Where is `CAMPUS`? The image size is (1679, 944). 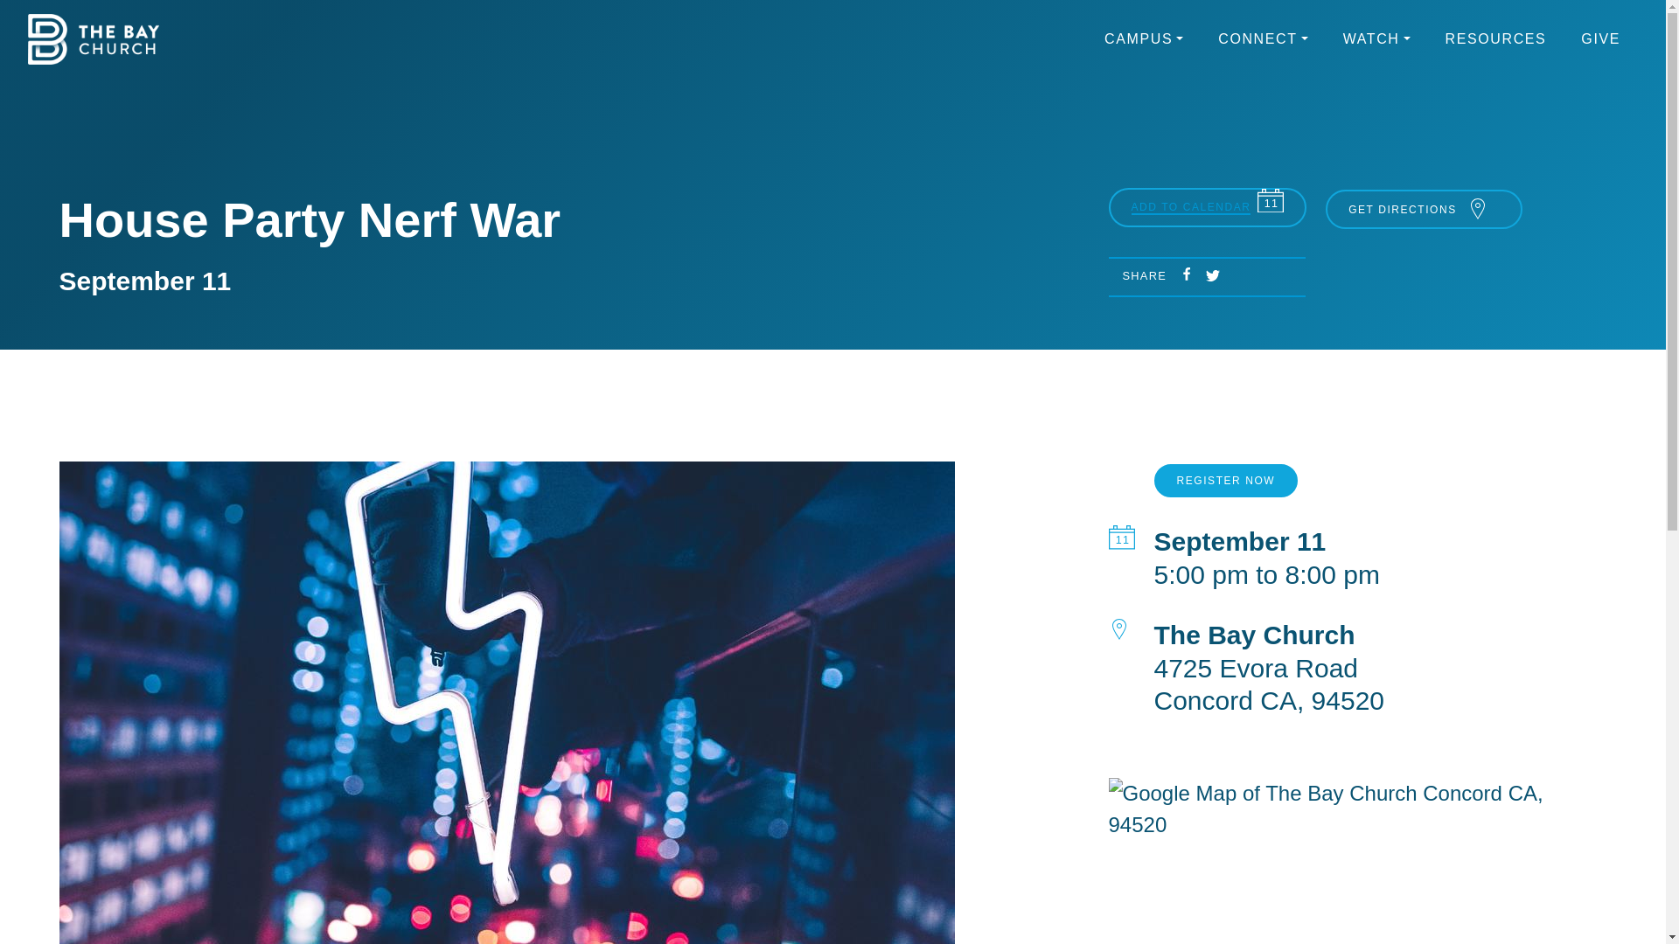 CAMPUS is located at coordinates (1144, 38).